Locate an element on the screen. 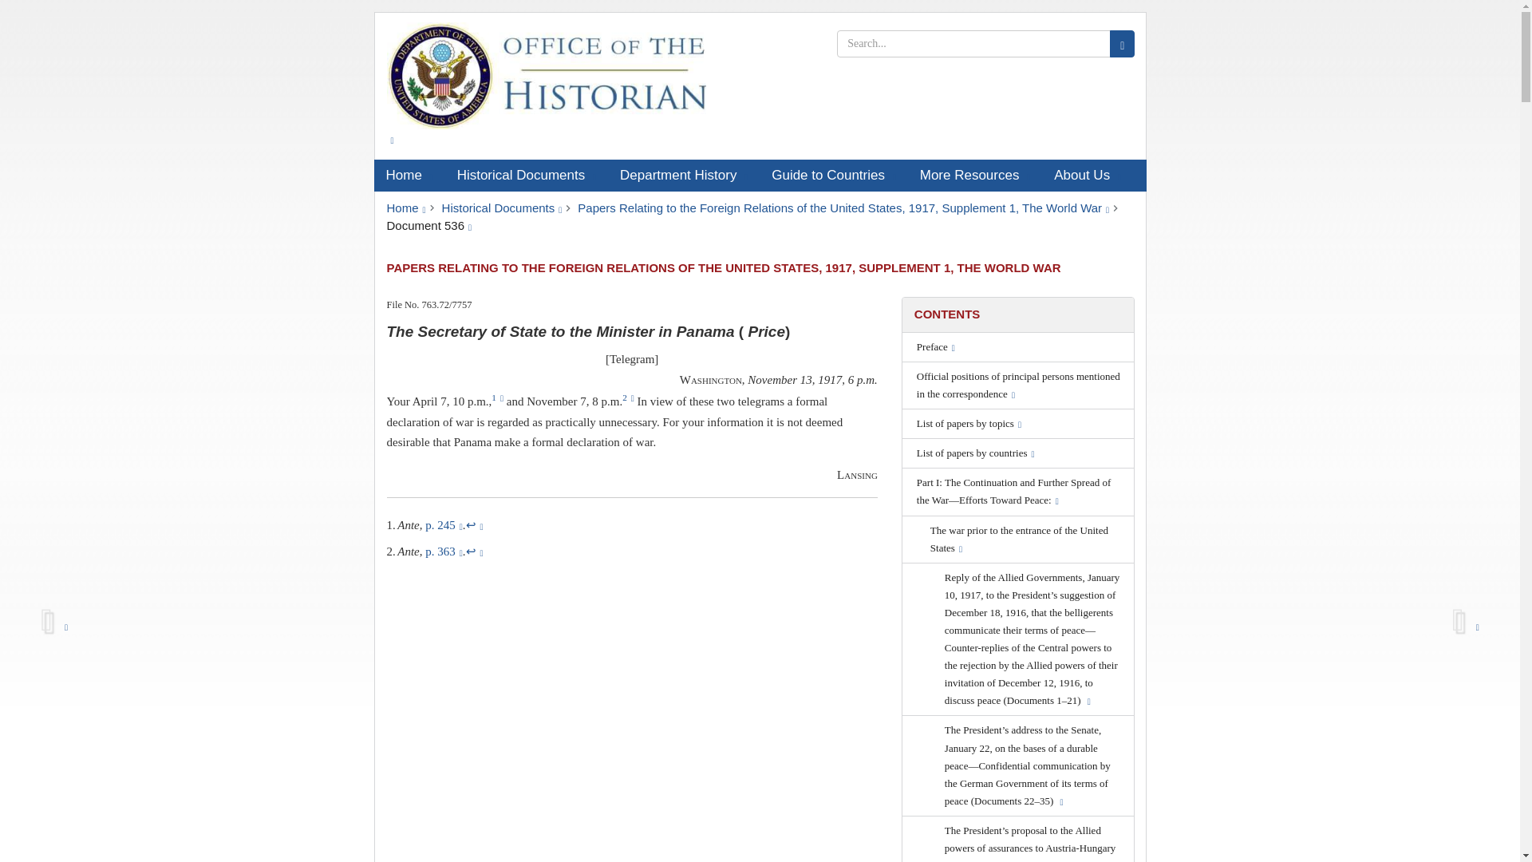  About Us is located at coordinates (1087, 175).